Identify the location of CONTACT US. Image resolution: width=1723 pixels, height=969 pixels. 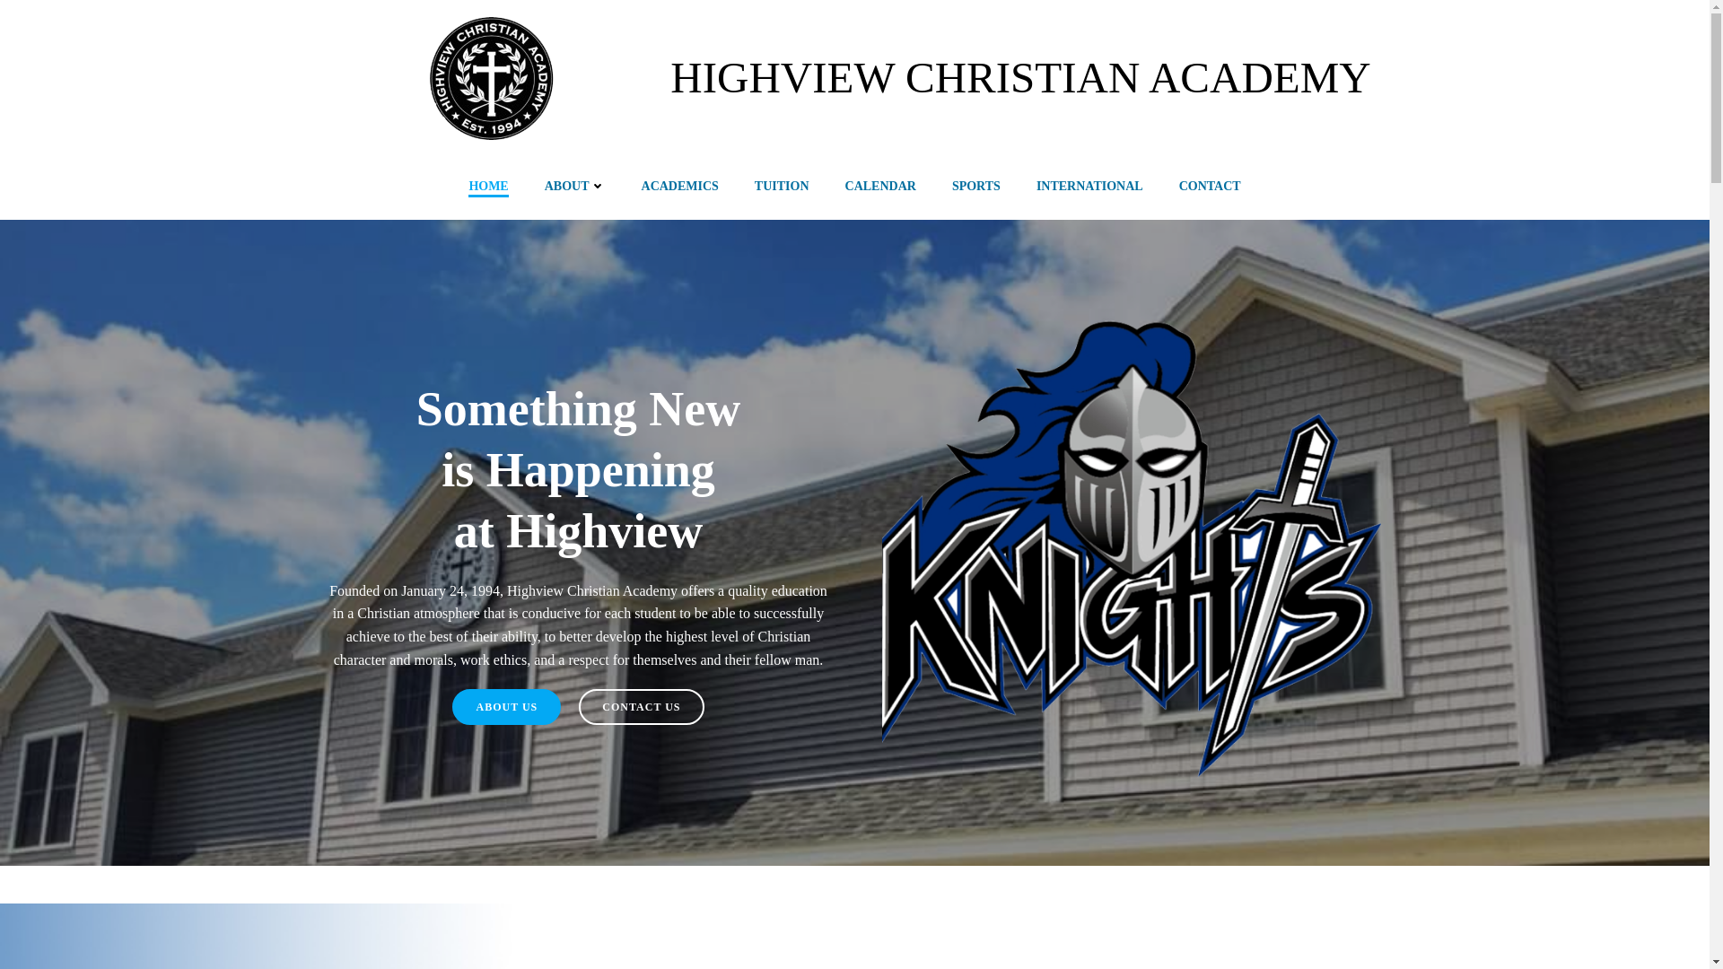
(641, 706).